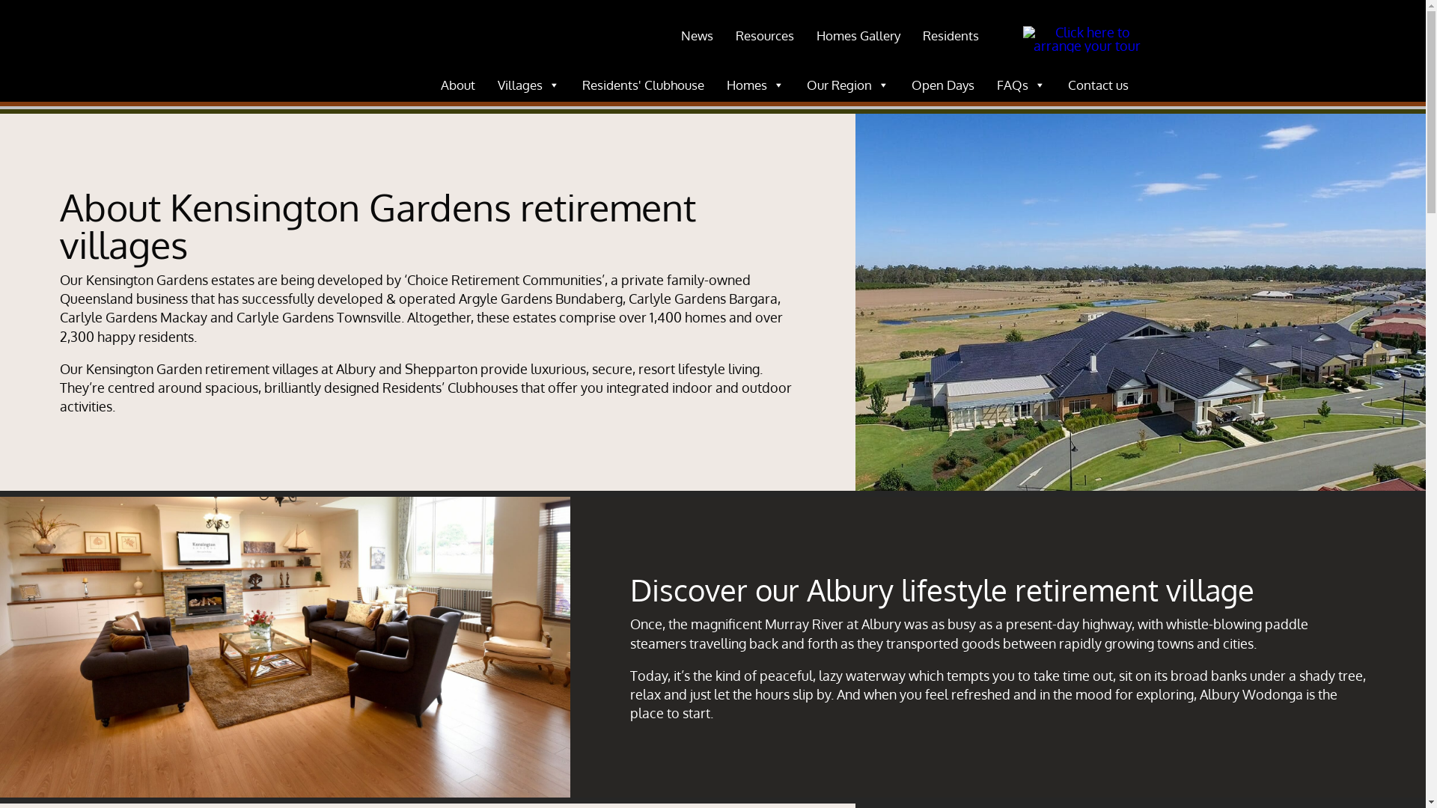  Describe the element at coordinates (756, 85) in the screenshot. I see `Homes` at that location.